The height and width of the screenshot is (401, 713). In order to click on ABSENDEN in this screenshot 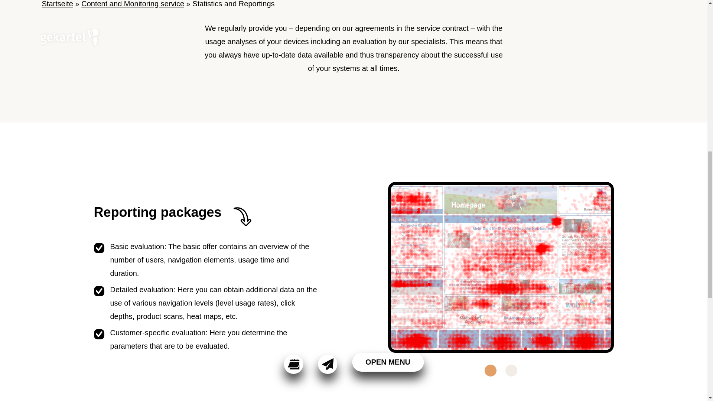, I will do `click(166, 336)`.